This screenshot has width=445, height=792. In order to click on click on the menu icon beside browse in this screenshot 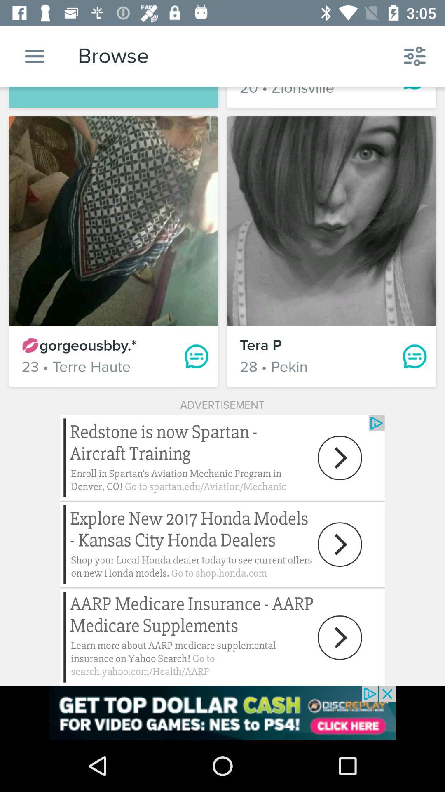, I will do `click(35, 56)`.